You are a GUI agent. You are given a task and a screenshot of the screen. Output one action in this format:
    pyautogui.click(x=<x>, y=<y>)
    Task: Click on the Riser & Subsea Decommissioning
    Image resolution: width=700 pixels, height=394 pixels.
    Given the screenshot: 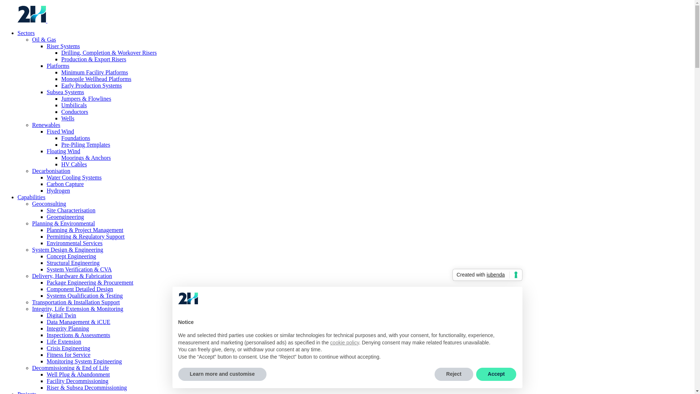 What is the action you would take?
    pyautogui.click(x=87, y=387)
    